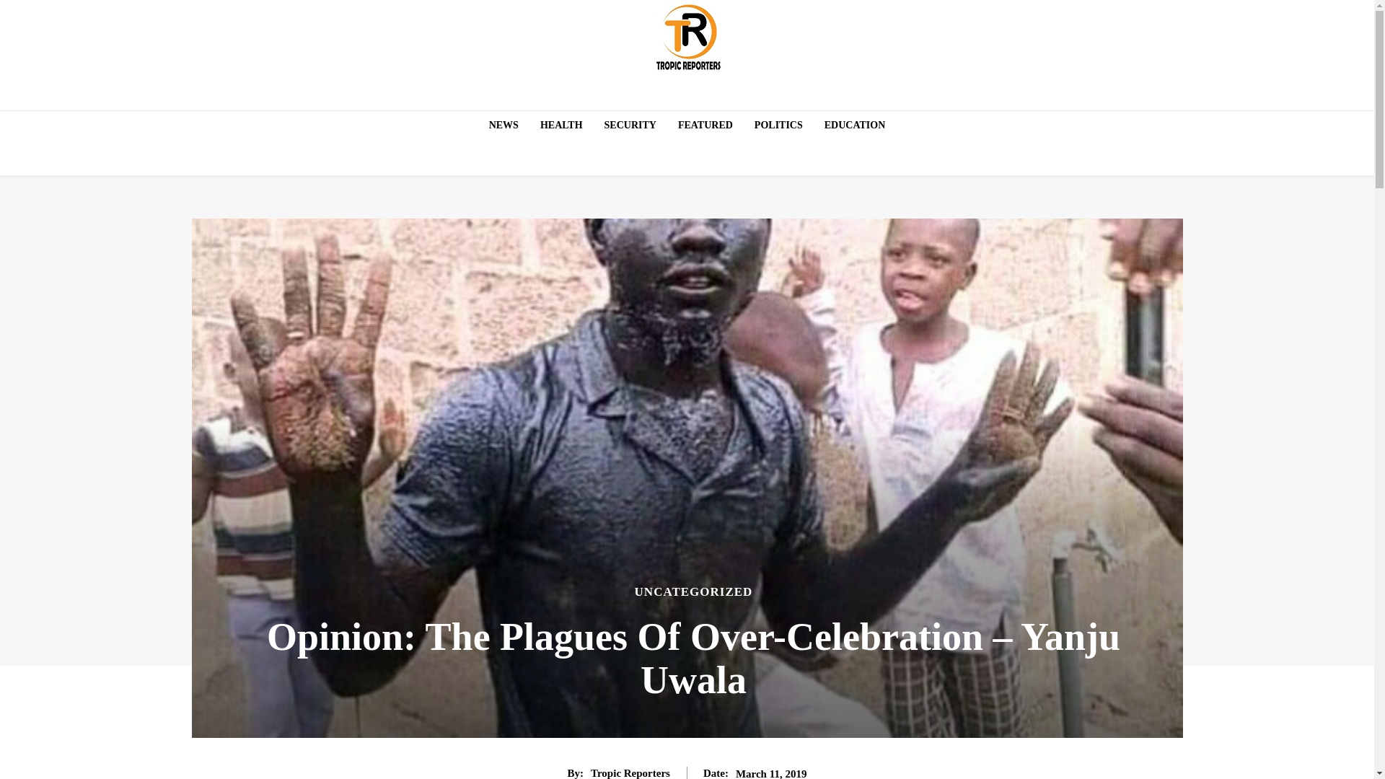  I want to click on SECURITY, so click(630, 126).